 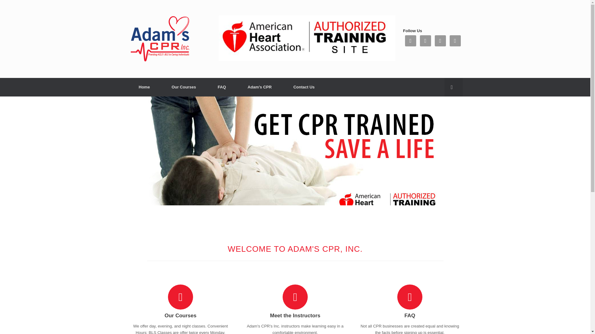 What do you see at coordinates (159, 39) in the screenshot?
I see `Adam's CPR Inc.` at bounding box center [159, 39].